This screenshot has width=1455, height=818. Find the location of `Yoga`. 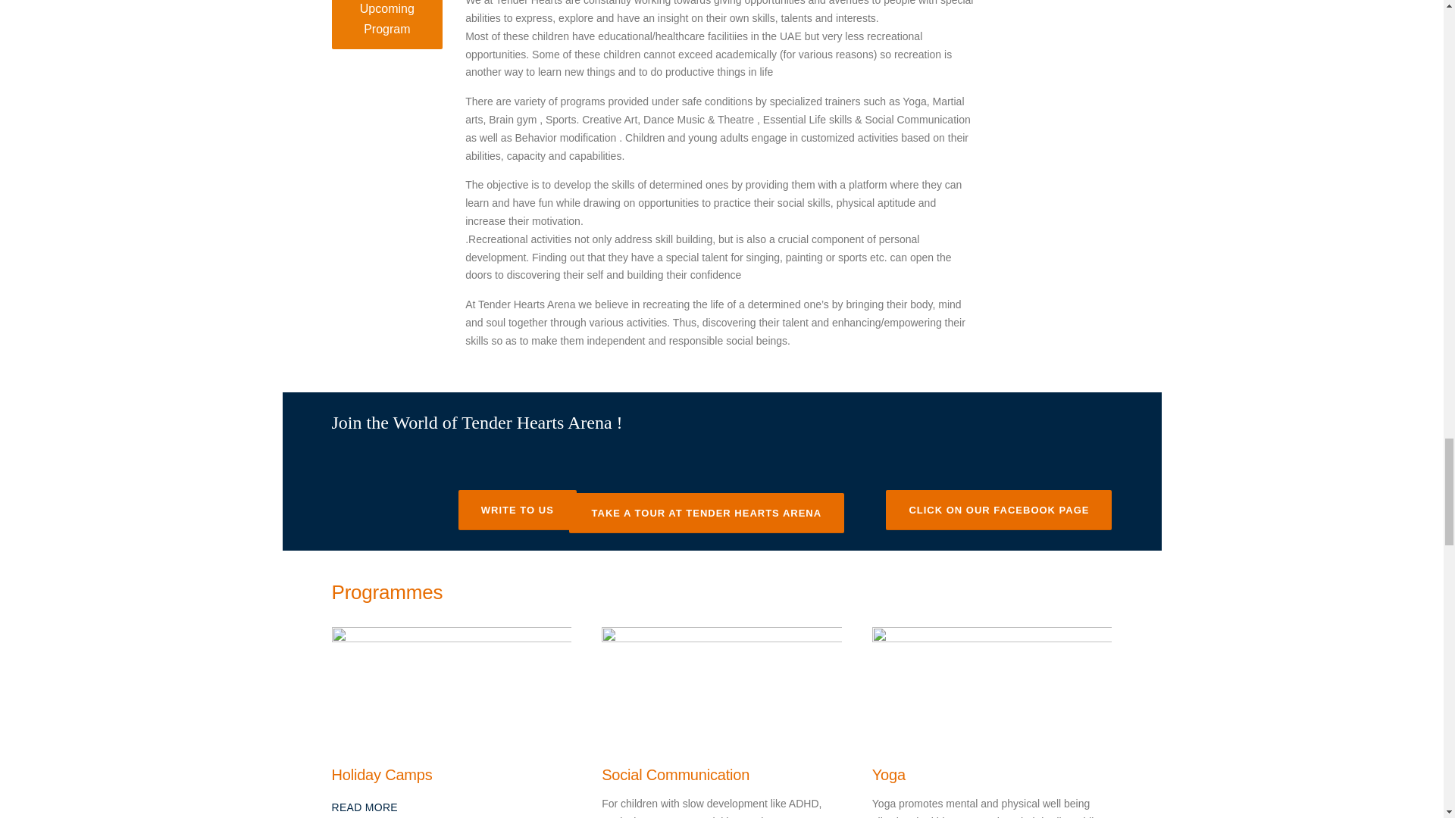

Yoga is located at coordinates (992, 685).